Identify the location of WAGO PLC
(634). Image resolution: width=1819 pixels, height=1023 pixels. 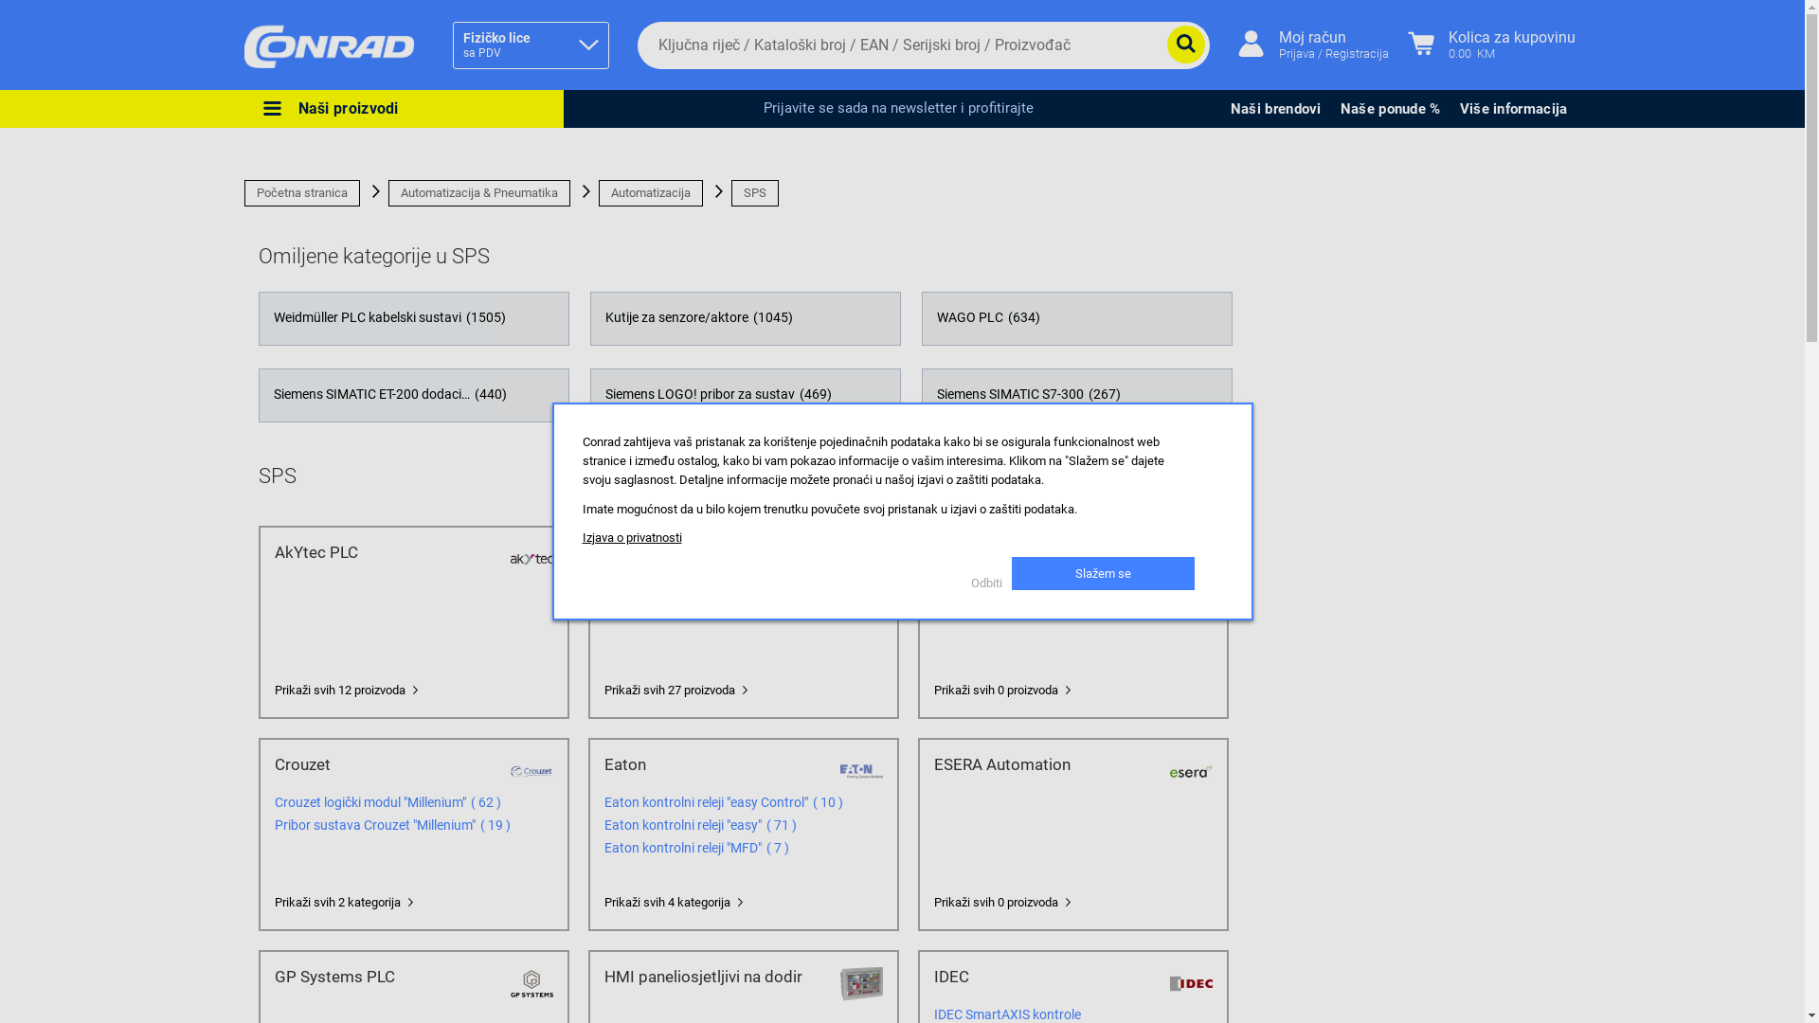
(1076, 318).